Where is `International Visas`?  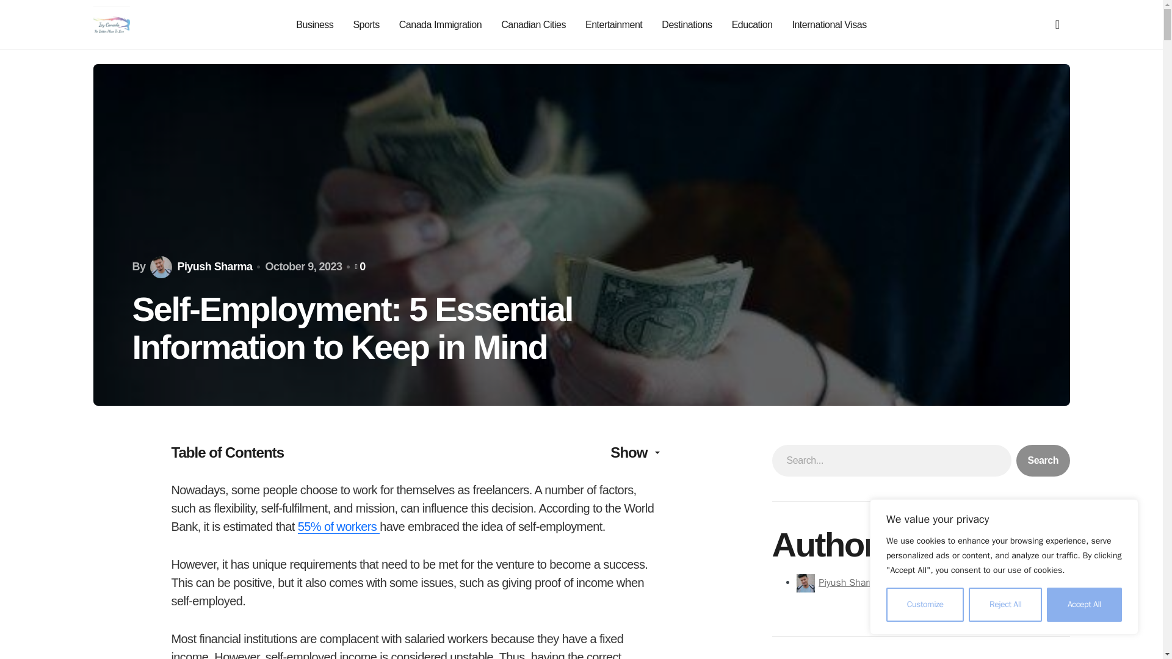 International Visas is located at coordinates (829, 24).